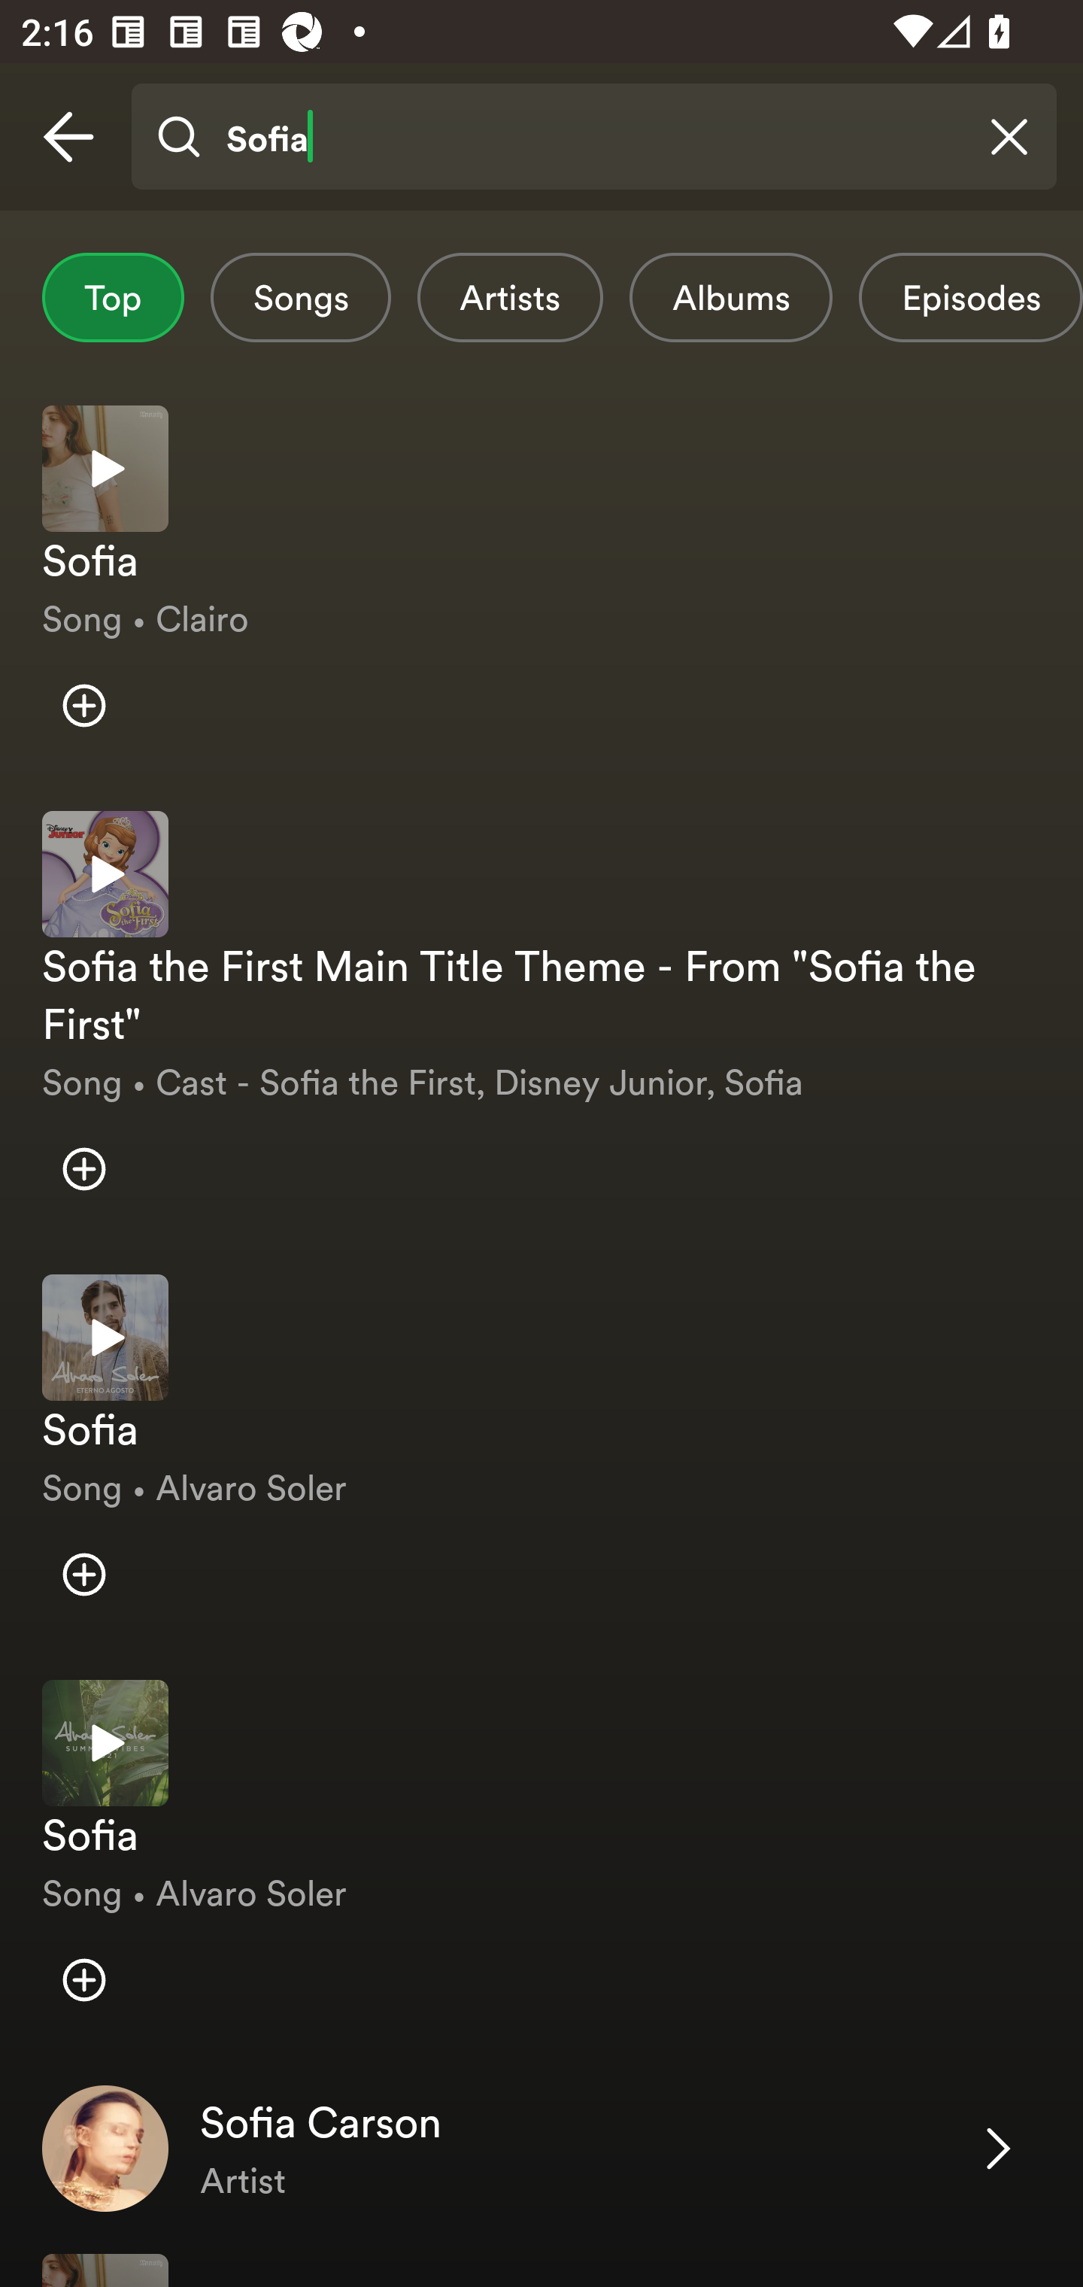  Describe the element at coordinates (83, 1169) in the screenshot. I see `Add item` at that location.